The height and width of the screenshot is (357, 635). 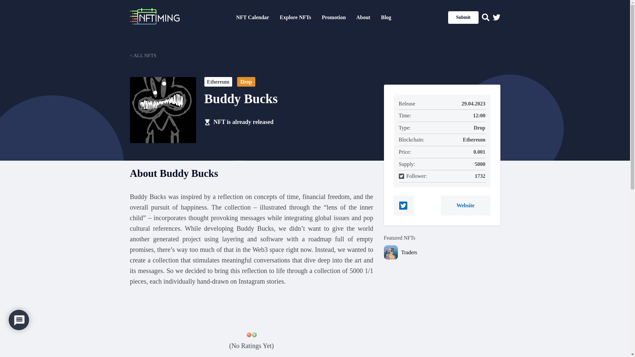 I want to click on Submit, so click(x=463, y=17).